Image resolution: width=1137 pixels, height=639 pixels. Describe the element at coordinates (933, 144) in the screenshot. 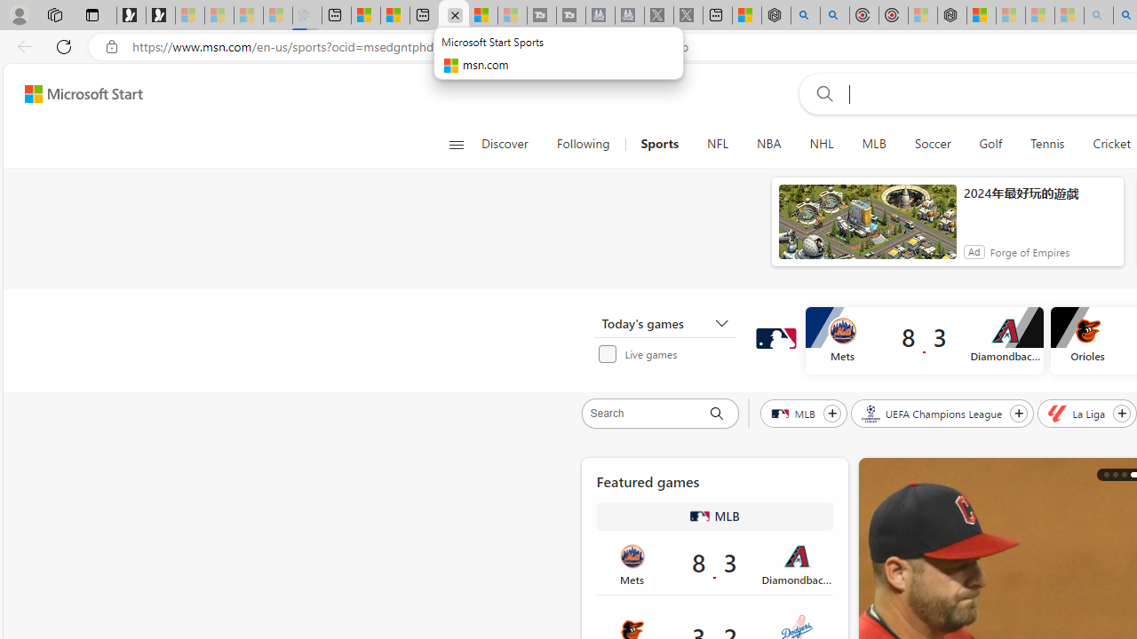

I see `Soccer` at that location.